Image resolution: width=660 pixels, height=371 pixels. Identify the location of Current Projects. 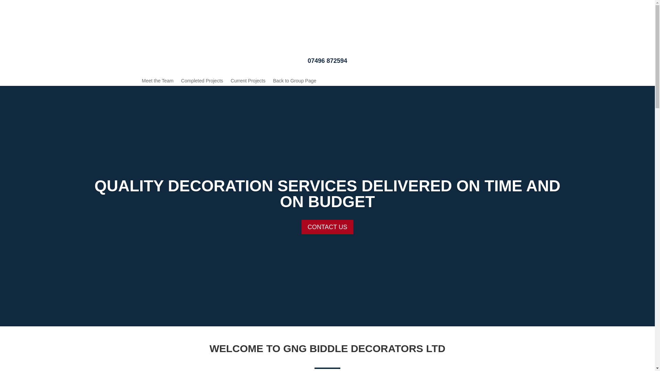
(247, 82).